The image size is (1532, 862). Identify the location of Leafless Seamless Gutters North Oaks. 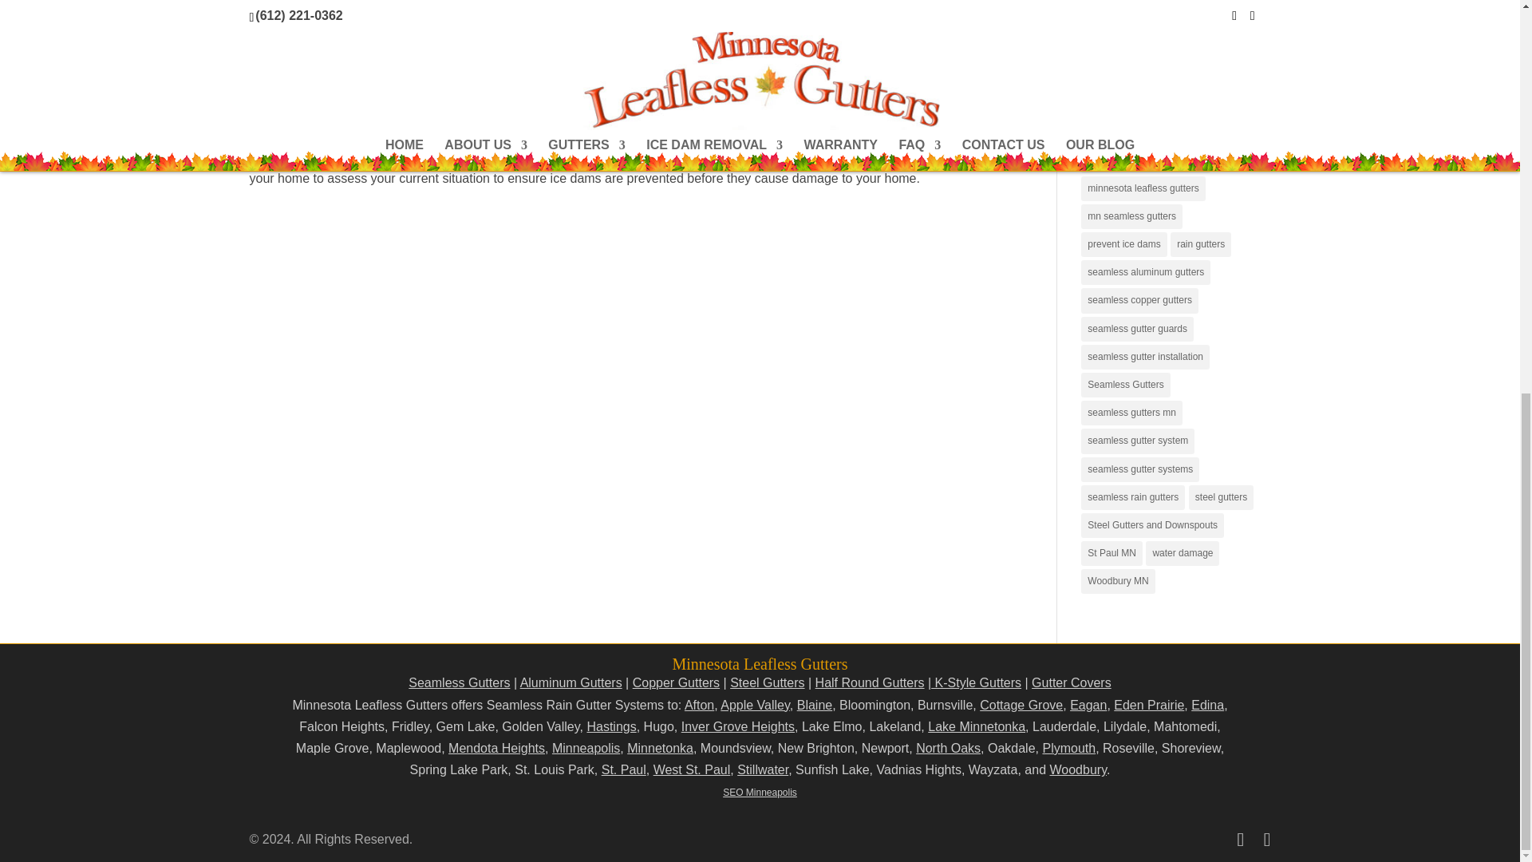
(948, 748).